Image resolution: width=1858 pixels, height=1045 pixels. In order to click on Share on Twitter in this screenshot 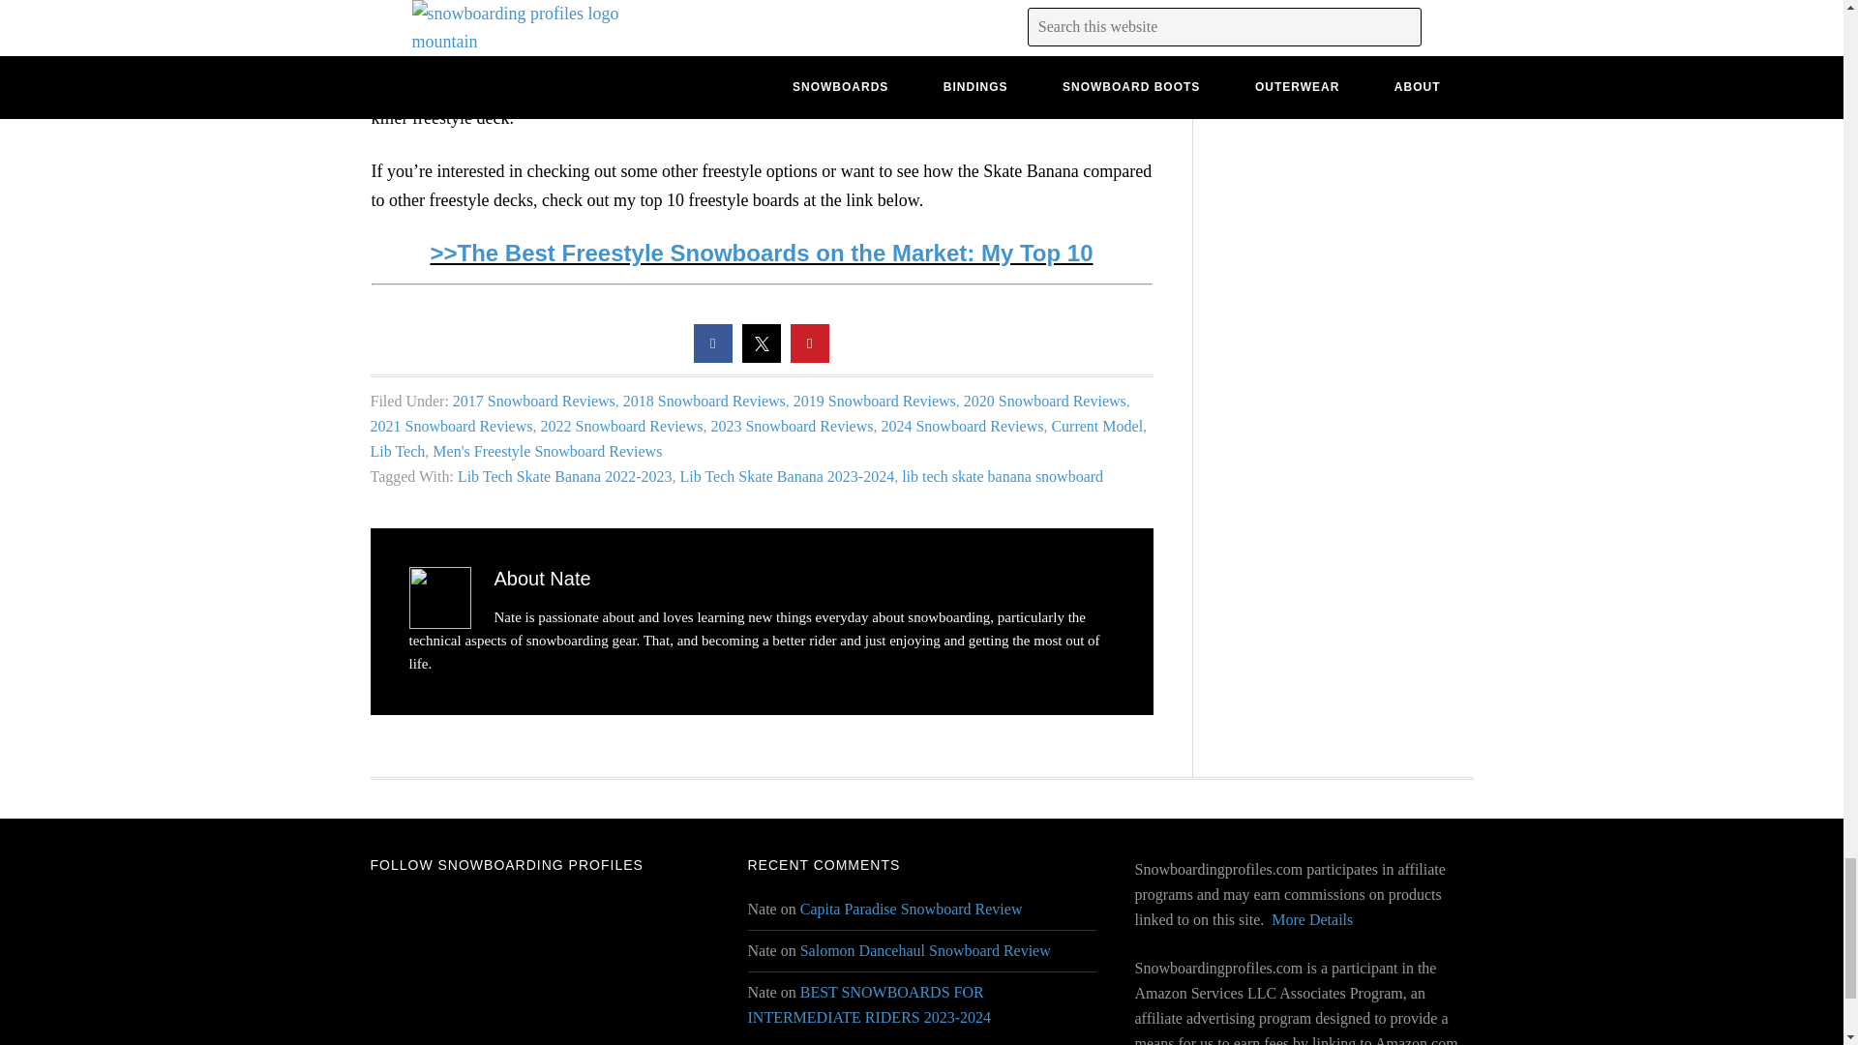, I will do `click(761, 357)`.